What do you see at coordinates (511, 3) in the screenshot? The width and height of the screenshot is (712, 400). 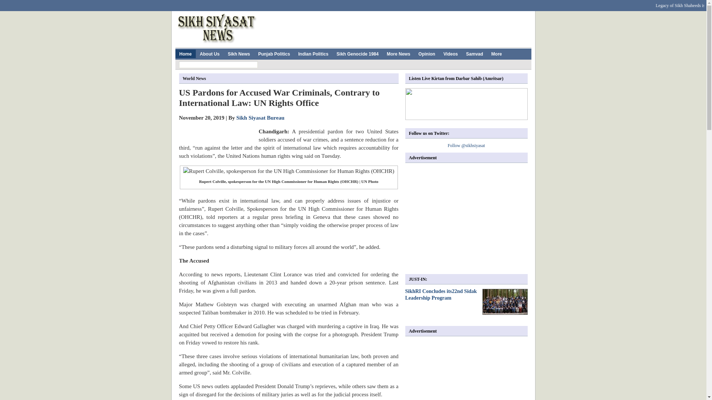 I see `Subscribe to our RSS feed` at bounding box center [511, 3].